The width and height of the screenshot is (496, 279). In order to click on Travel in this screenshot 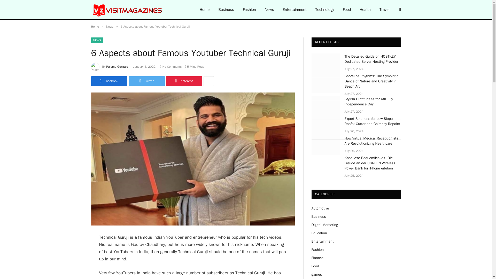, I will do `click(384, 10)`.